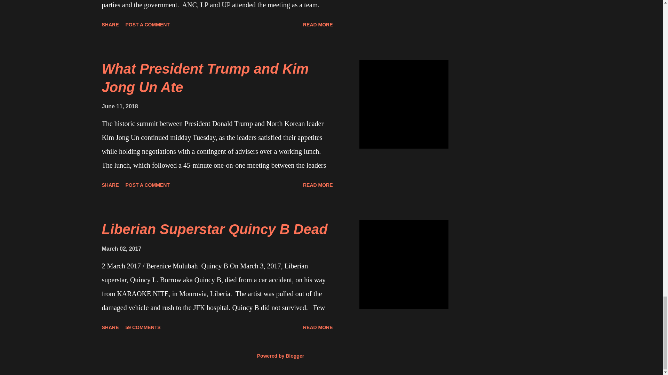 Image resolution: width=668 pixels, height=375 pixels. Describe the element at coordinates (318, 25) in the screenshot. I see `READ MORE` at that location.